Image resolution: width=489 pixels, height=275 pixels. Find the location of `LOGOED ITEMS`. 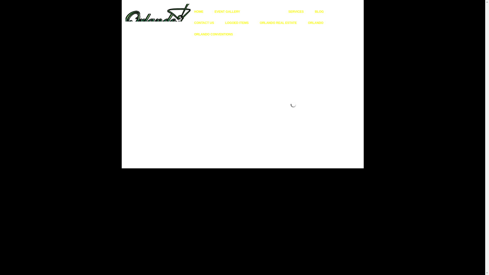

LOGOED ITEMS is located at coordinates (237, 23).